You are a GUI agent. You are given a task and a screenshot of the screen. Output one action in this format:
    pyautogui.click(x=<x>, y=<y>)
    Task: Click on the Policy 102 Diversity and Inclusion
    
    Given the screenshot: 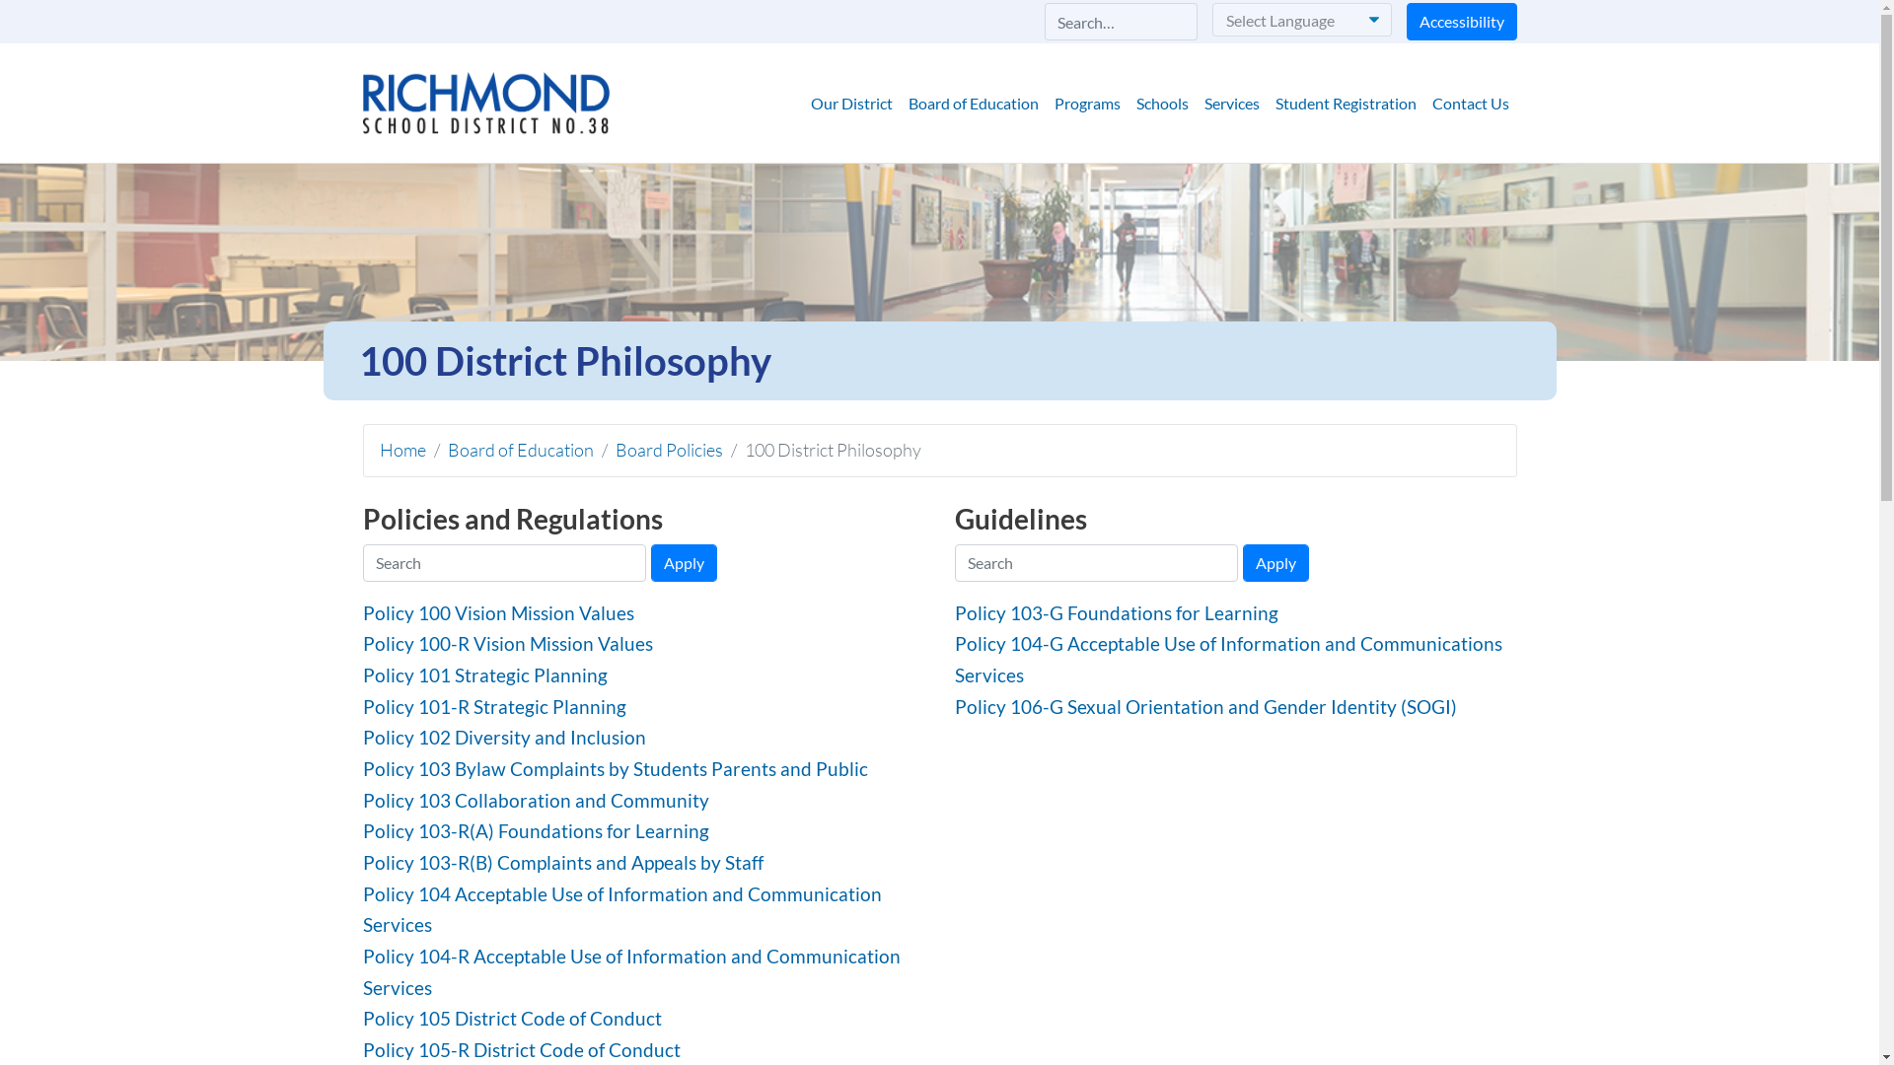 What is the action you would take?
    pyautogui.click(x=505, y=737)
    